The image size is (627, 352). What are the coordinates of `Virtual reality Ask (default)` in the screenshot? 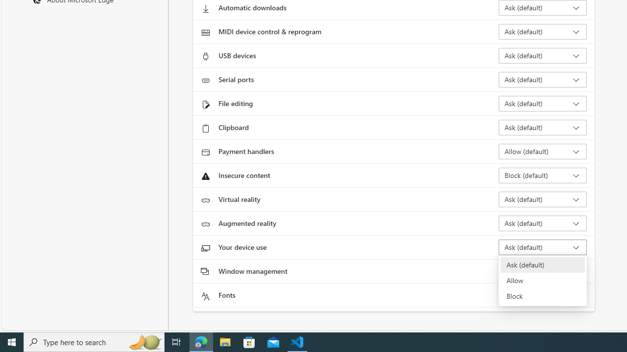 It's located at (543, 199).